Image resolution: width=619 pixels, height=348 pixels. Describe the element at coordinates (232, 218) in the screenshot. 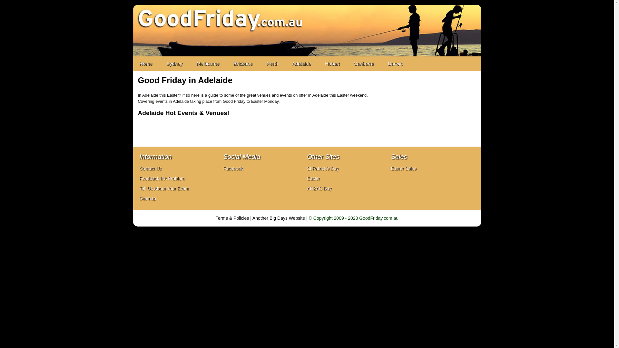

I see `Terms & Policies` at that location.